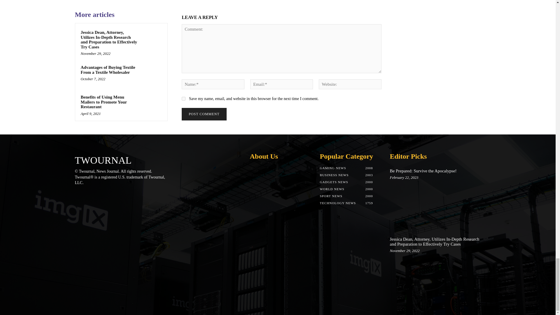 The image size is (560, 315). What do you see at coordinates (183, 99) in the screenshot?
I see `yes` at bounding box center [183, 99].